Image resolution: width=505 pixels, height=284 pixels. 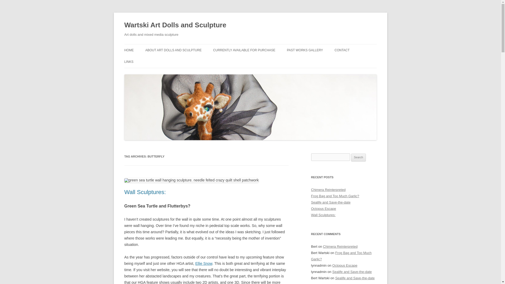 I want to click on Wall Sculptures:, so click(x=145, y=192).